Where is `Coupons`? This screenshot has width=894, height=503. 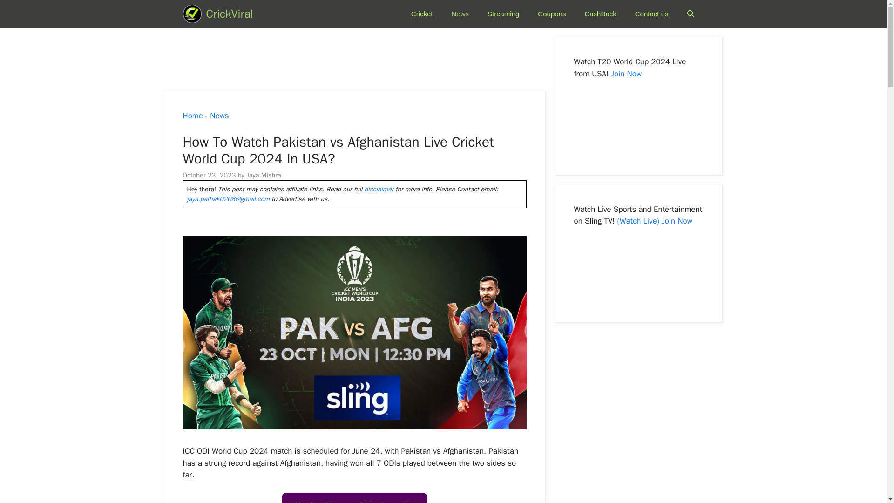 Coupons is located at coordinates (551, 14).